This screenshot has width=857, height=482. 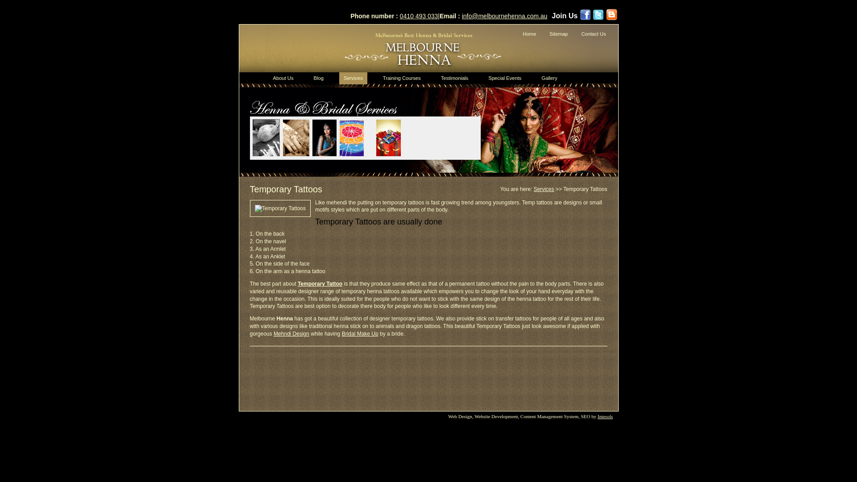 What do you see at coordinates (505, 16) in the screenshot?
I see `info@melbournehenna.com.au` at bounding box center [505, 16].